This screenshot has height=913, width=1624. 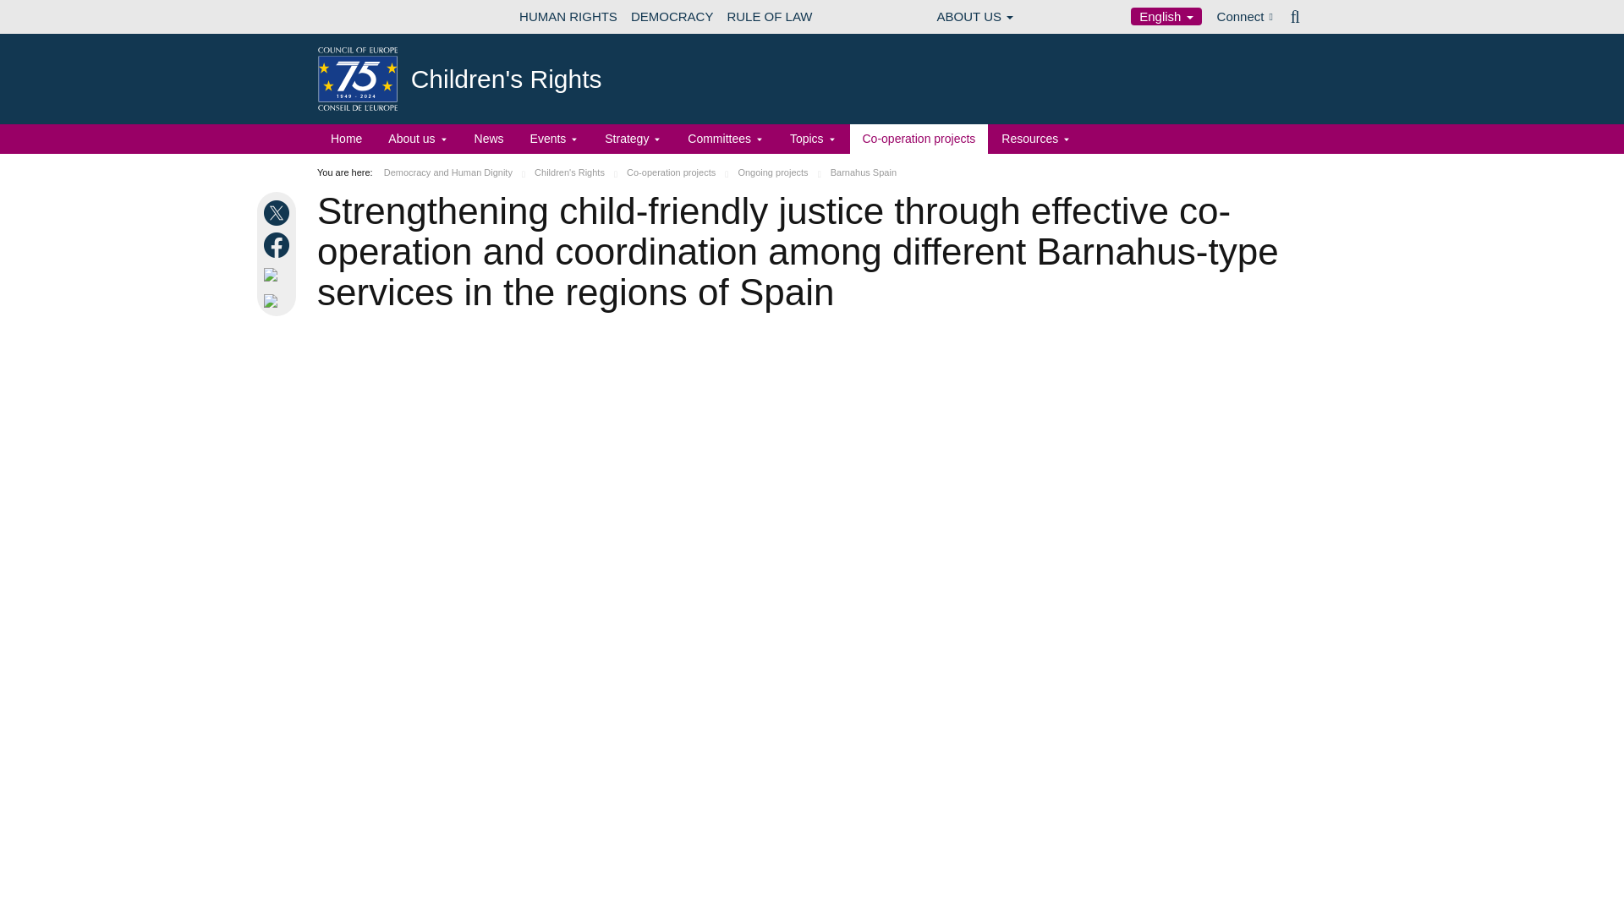 I want to click on RULE OF LAW, so click(x=768, y=17).